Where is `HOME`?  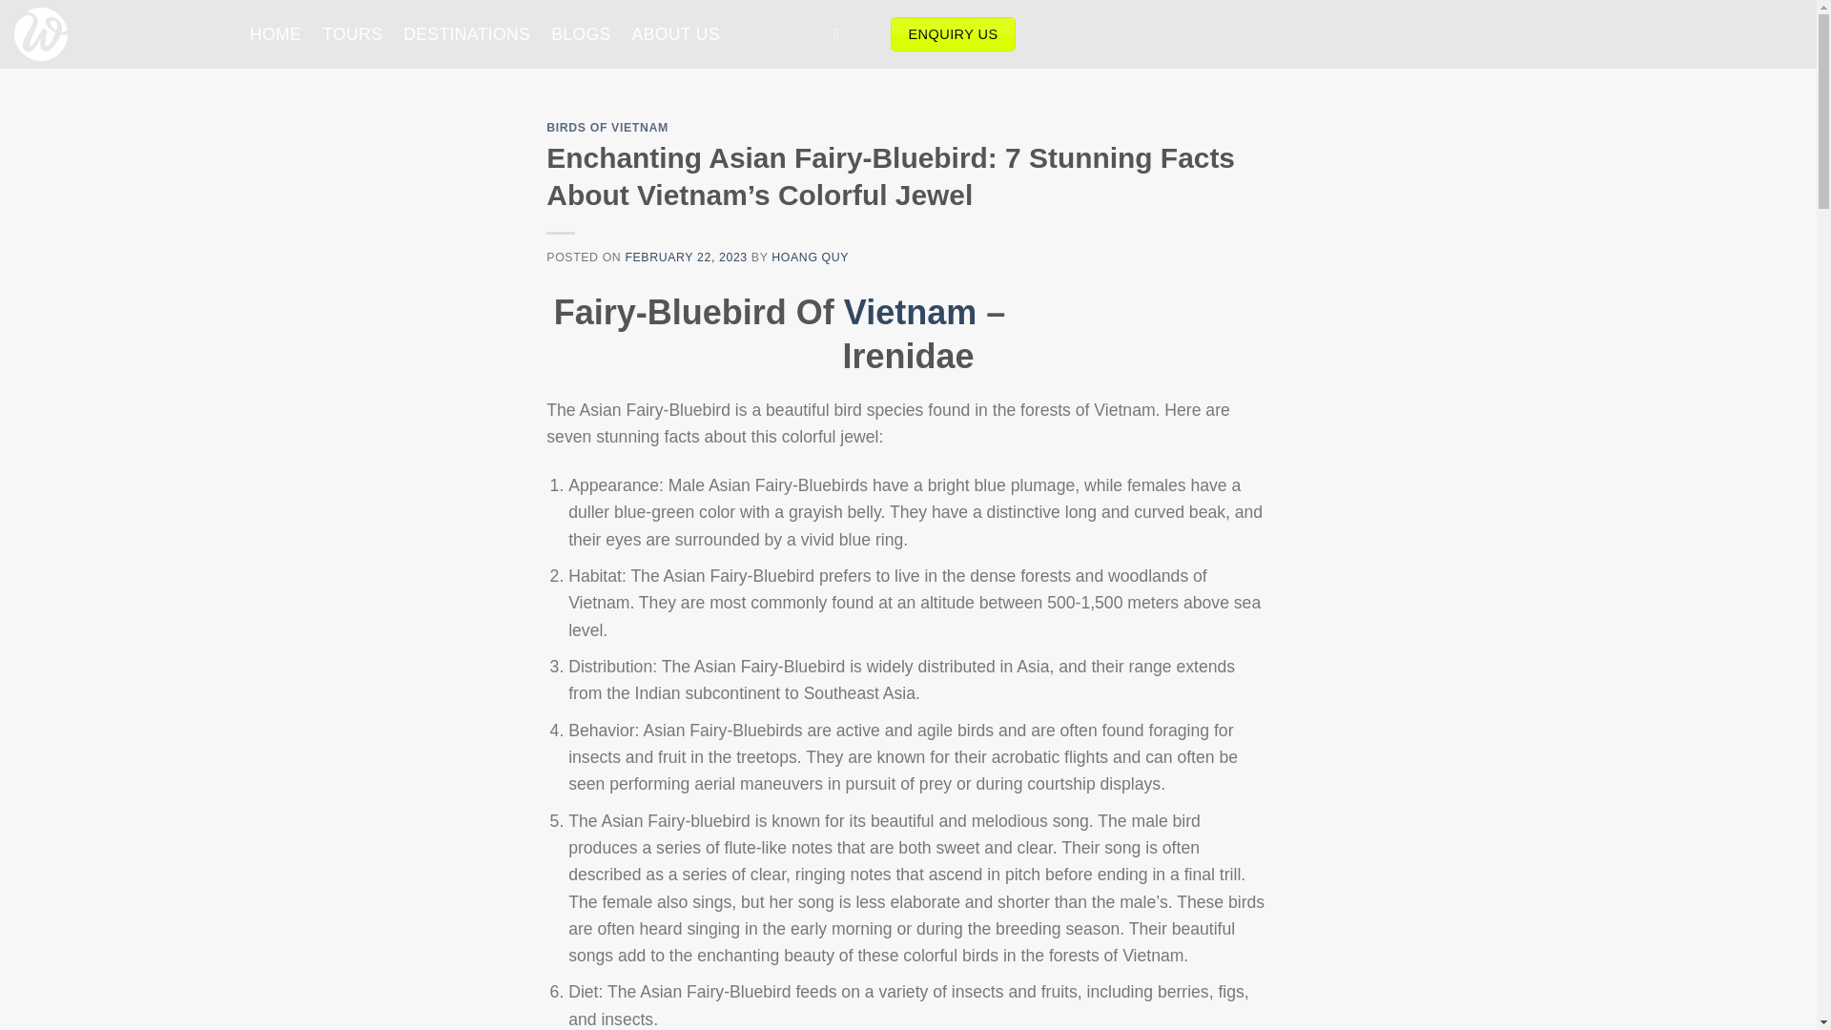 HOME is located at coordinates (275, 34).